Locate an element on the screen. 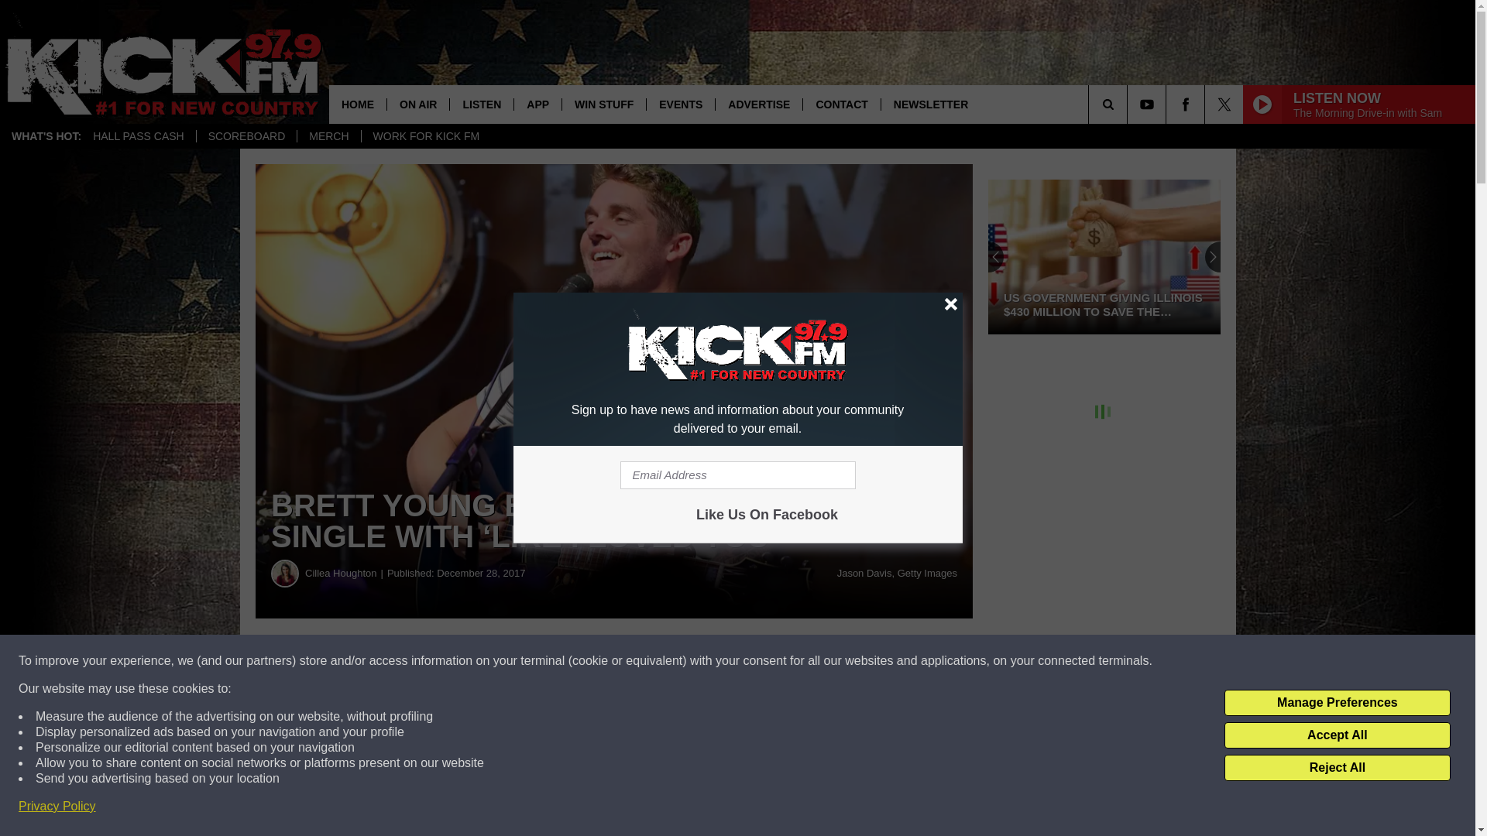 The image size is (1487, 836). Privacy Policy is located at coordinates (57, 807).